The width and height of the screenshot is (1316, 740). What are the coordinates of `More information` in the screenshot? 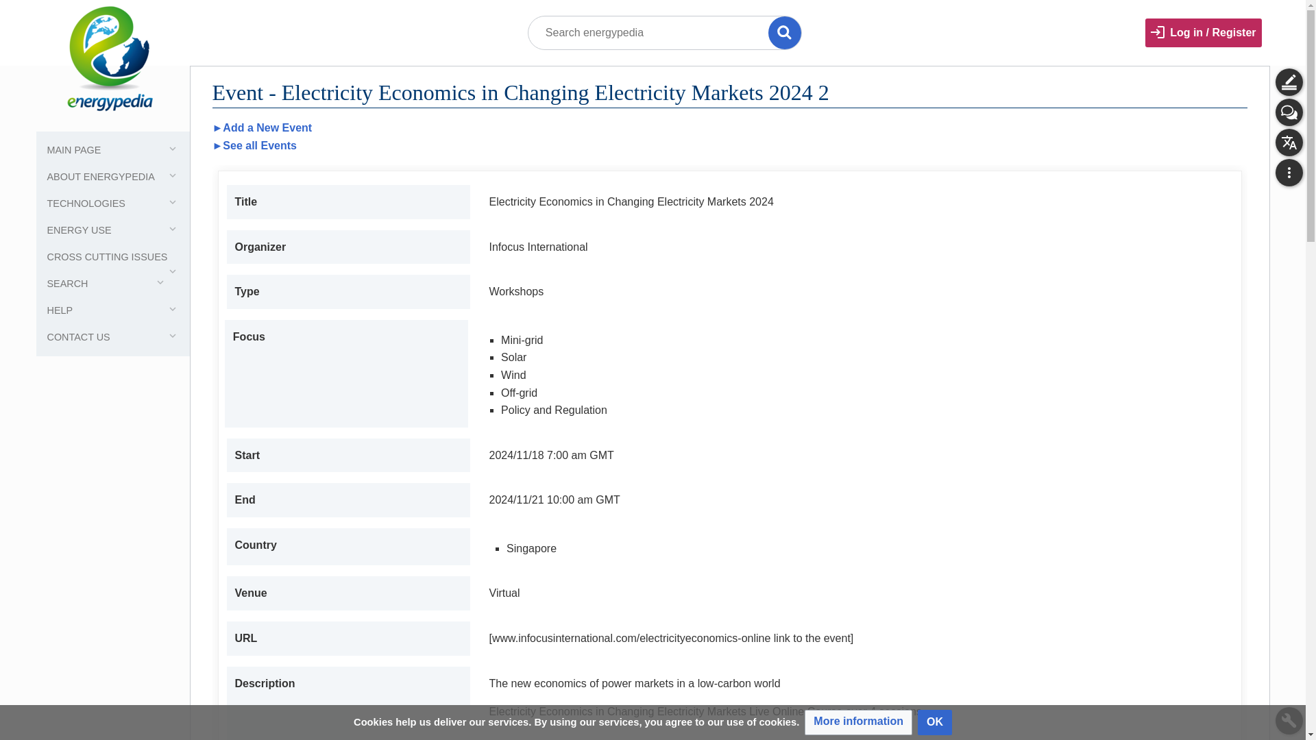 It's located at (858, 722).